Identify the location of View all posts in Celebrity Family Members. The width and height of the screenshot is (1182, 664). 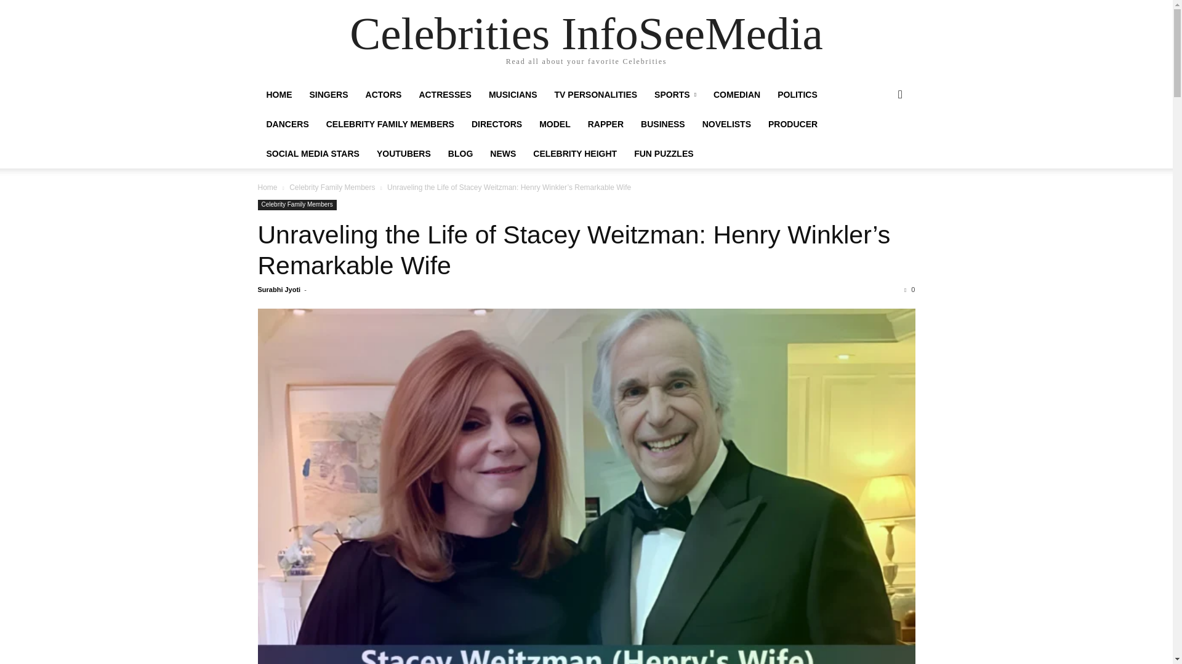
(332, 188).